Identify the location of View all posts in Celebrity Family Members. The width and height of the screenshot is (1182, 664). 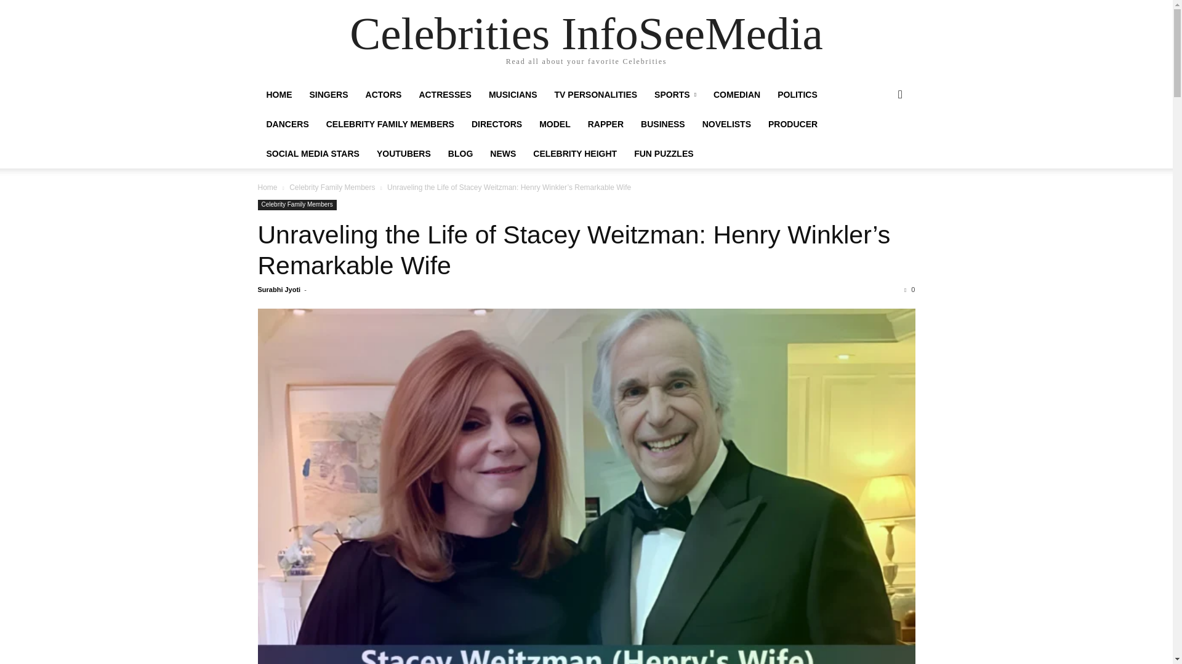
(332, 188).